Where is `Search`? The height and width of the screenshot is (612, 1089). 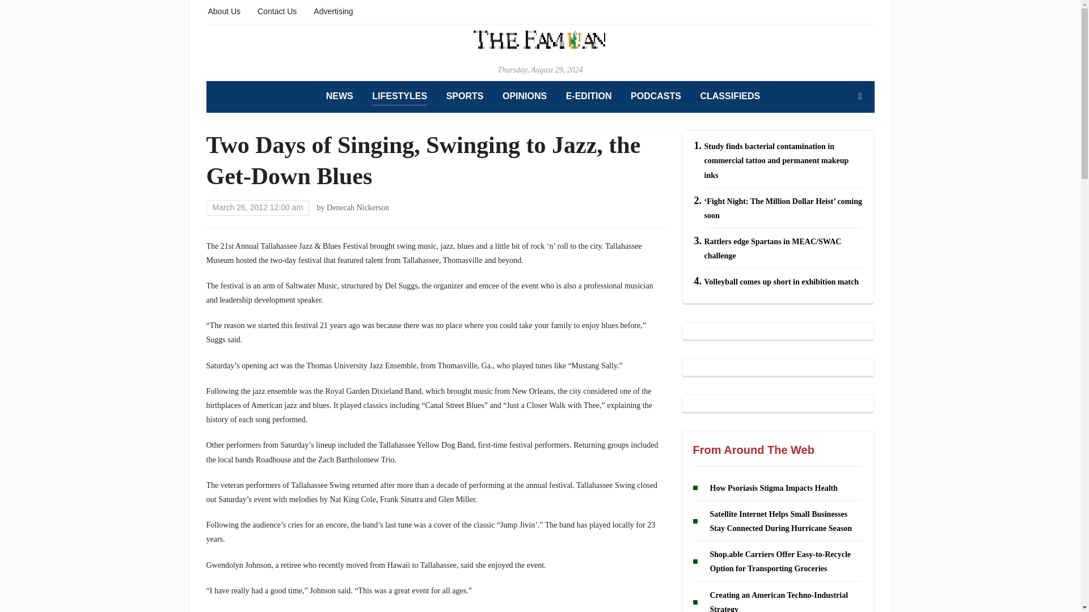 Search is located at coordinates (860, 96).